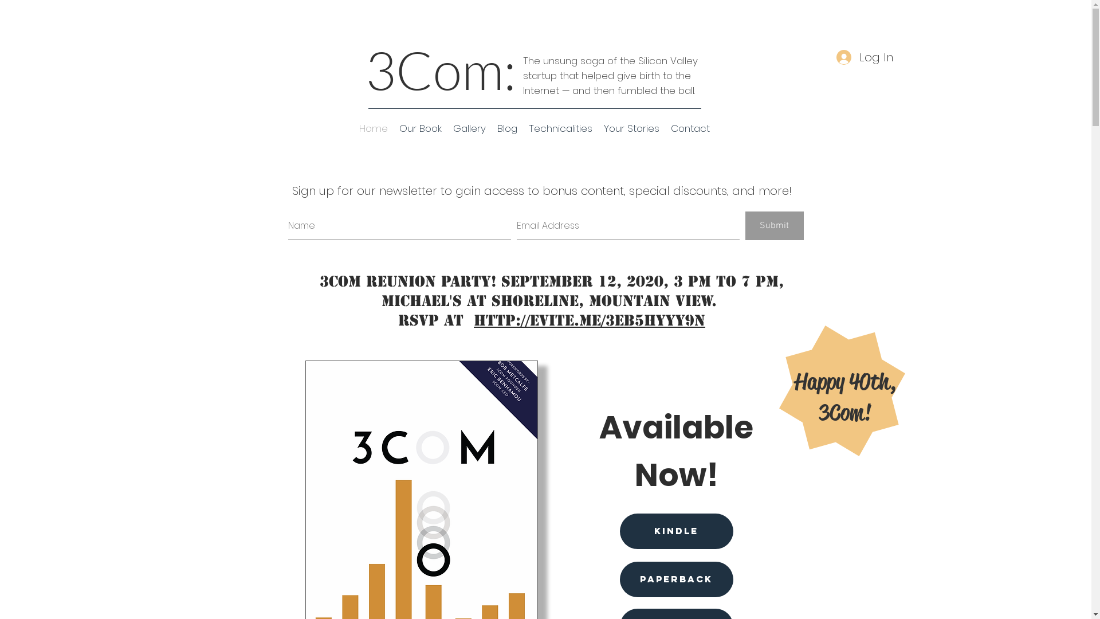 The height and width of the screenshot is (619, 1100). Describe the element at coordinates (590, 320) in the screenshot. I see `http://evite.me/3EB5HYYy9N` at that location.